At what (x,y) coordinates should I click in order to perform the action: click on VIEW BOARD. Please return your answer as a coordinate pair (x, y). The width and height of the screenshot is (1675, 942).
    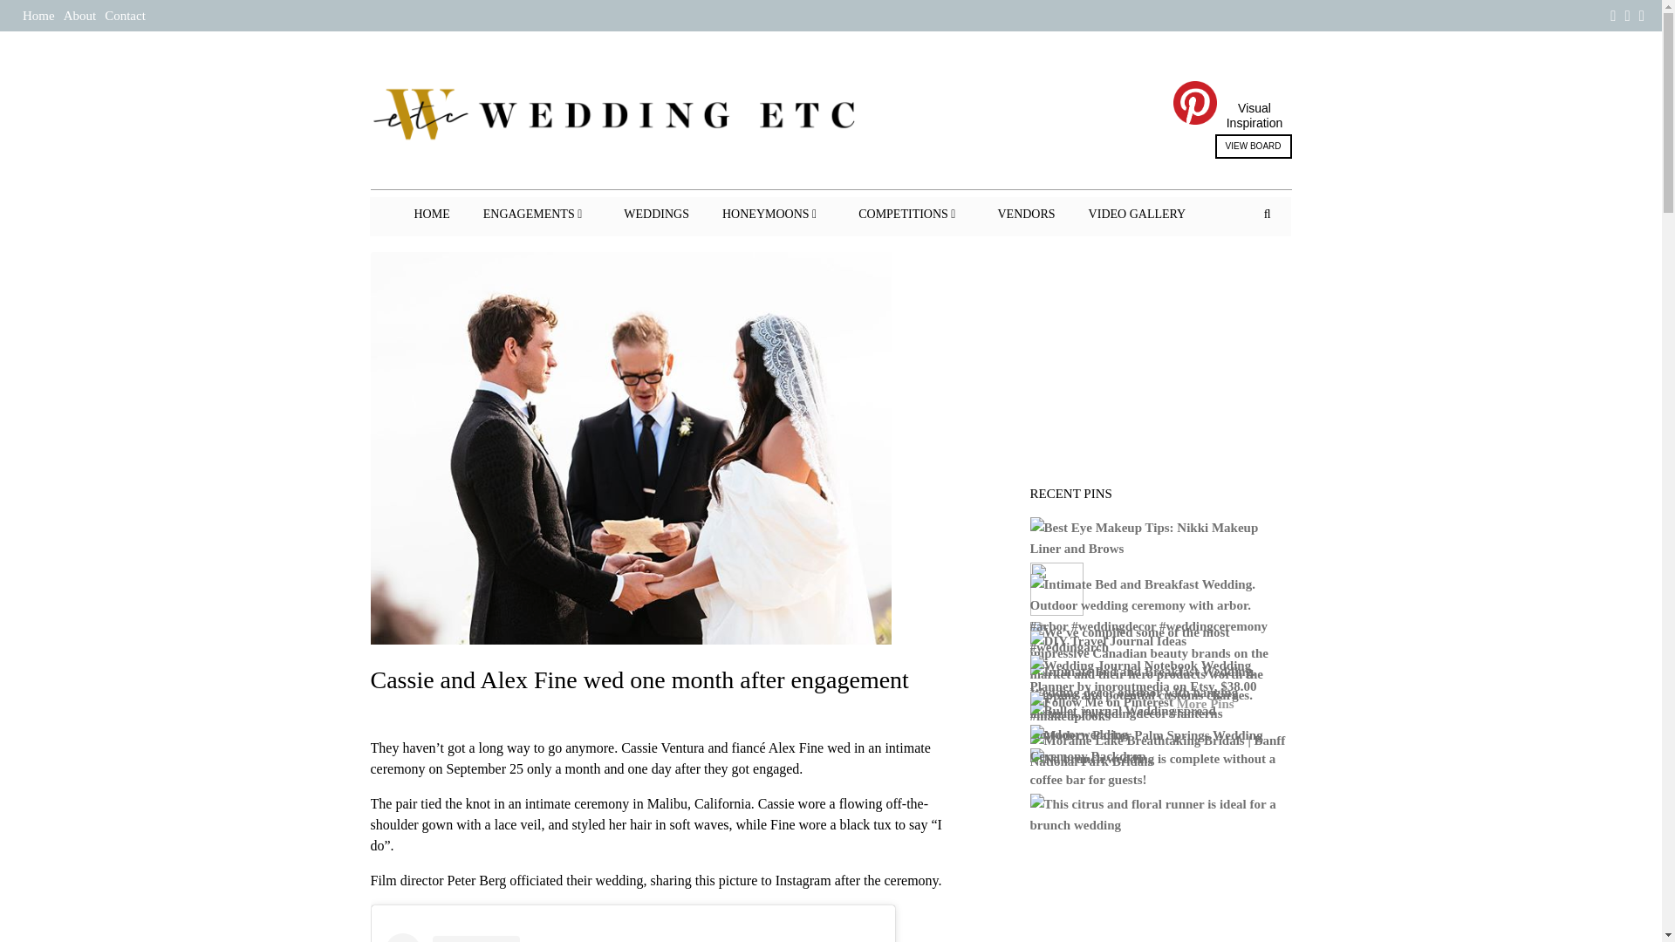
    Looking at the image, I should click on (1253, 147).